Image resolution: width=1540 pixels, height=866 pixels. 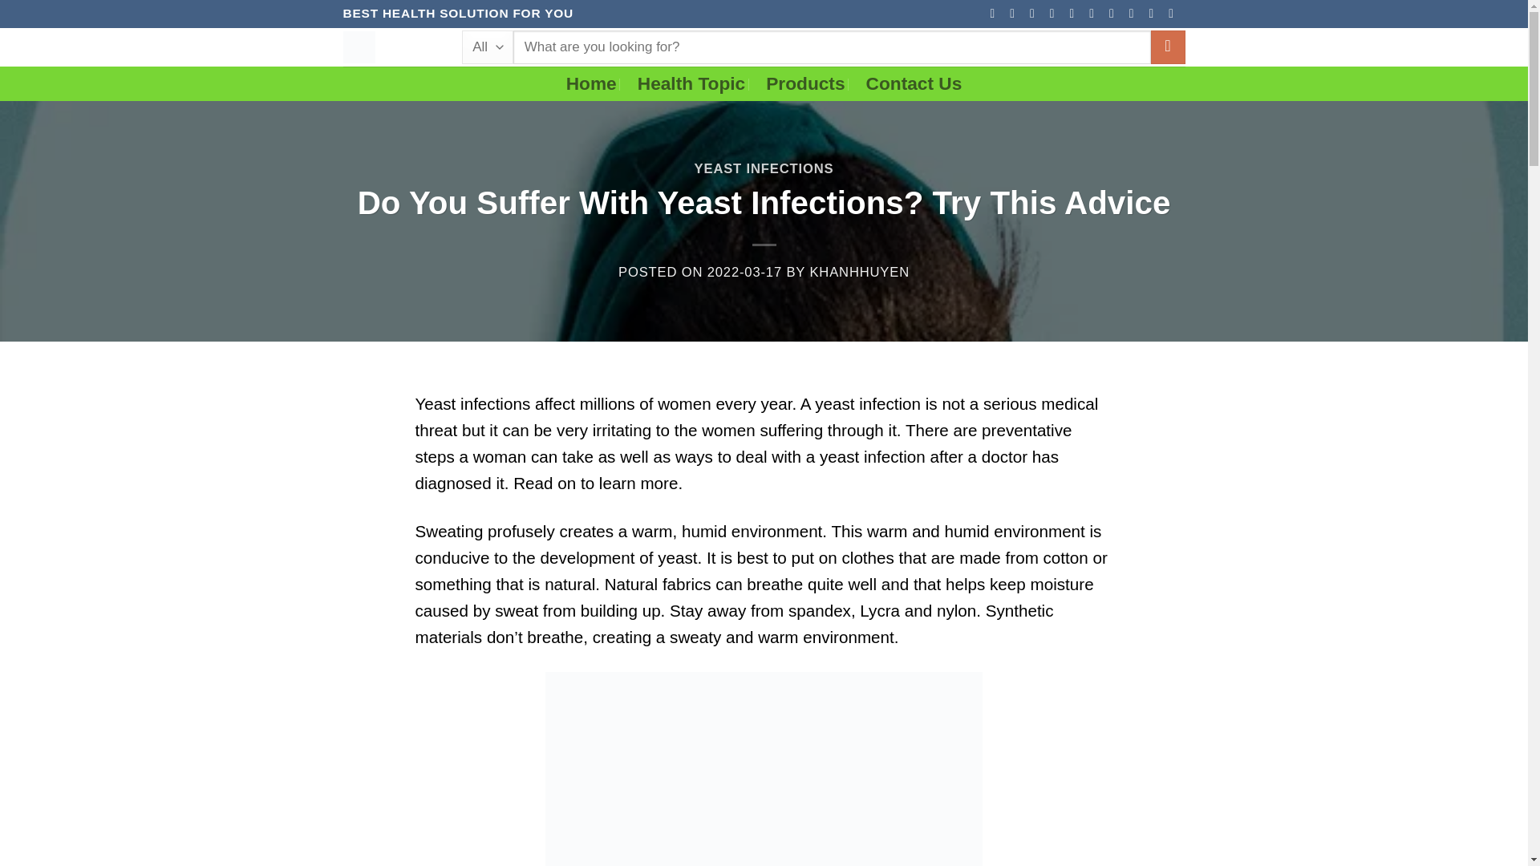 What do you see at coordinates (764, 168) in the screenshot?
I see `YEAST INFECTIONS` at bounding box center [764, 168].